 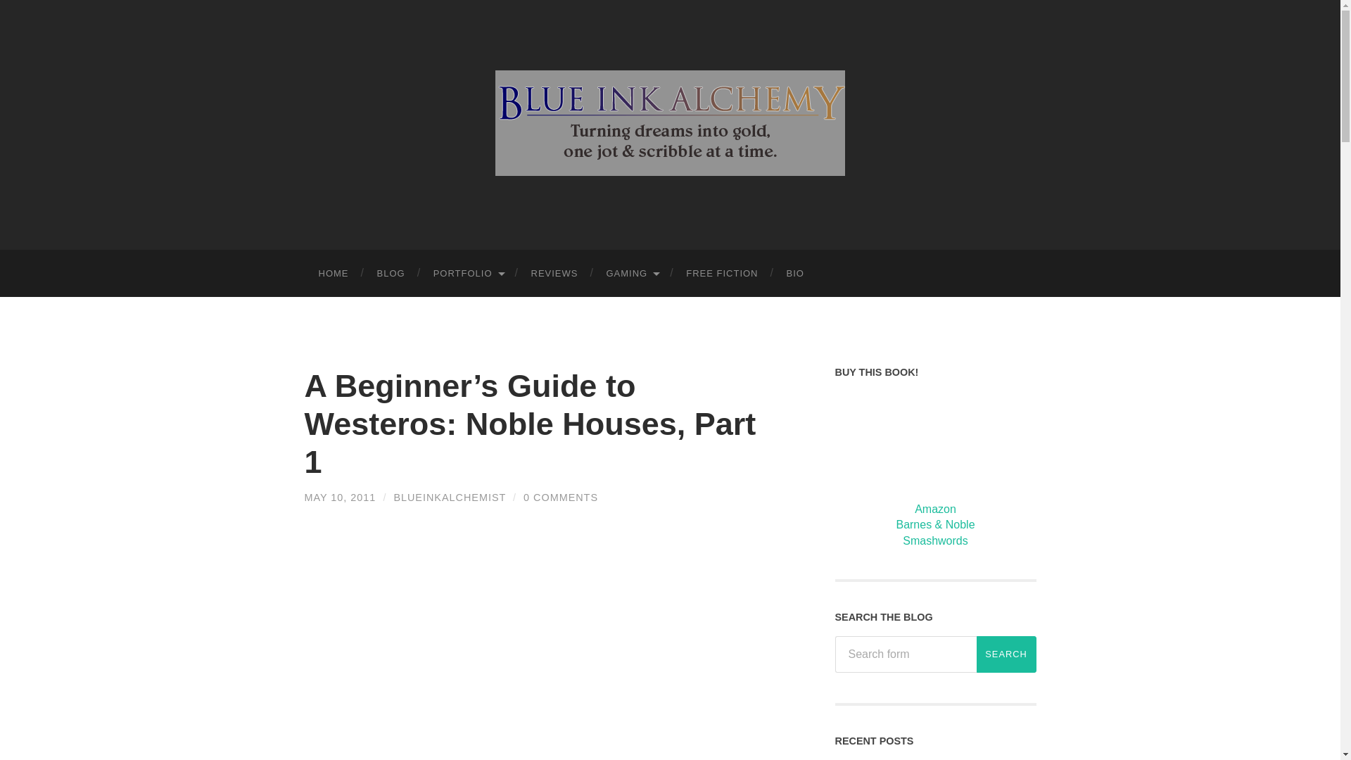 I want to click on Posts by BlueInkAlchemist, so click(x=449, y=497).